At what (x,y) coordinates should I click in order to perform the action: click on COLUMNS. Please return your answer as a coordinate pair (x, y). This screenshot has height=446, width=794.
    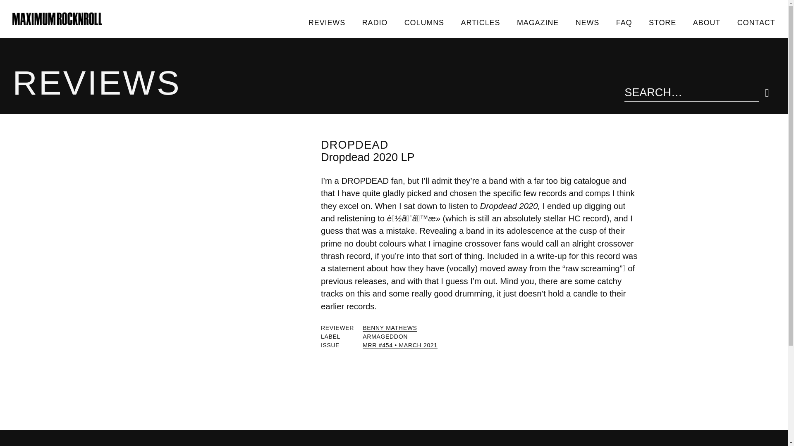
    Looking at the image, I should click on (424, 22).